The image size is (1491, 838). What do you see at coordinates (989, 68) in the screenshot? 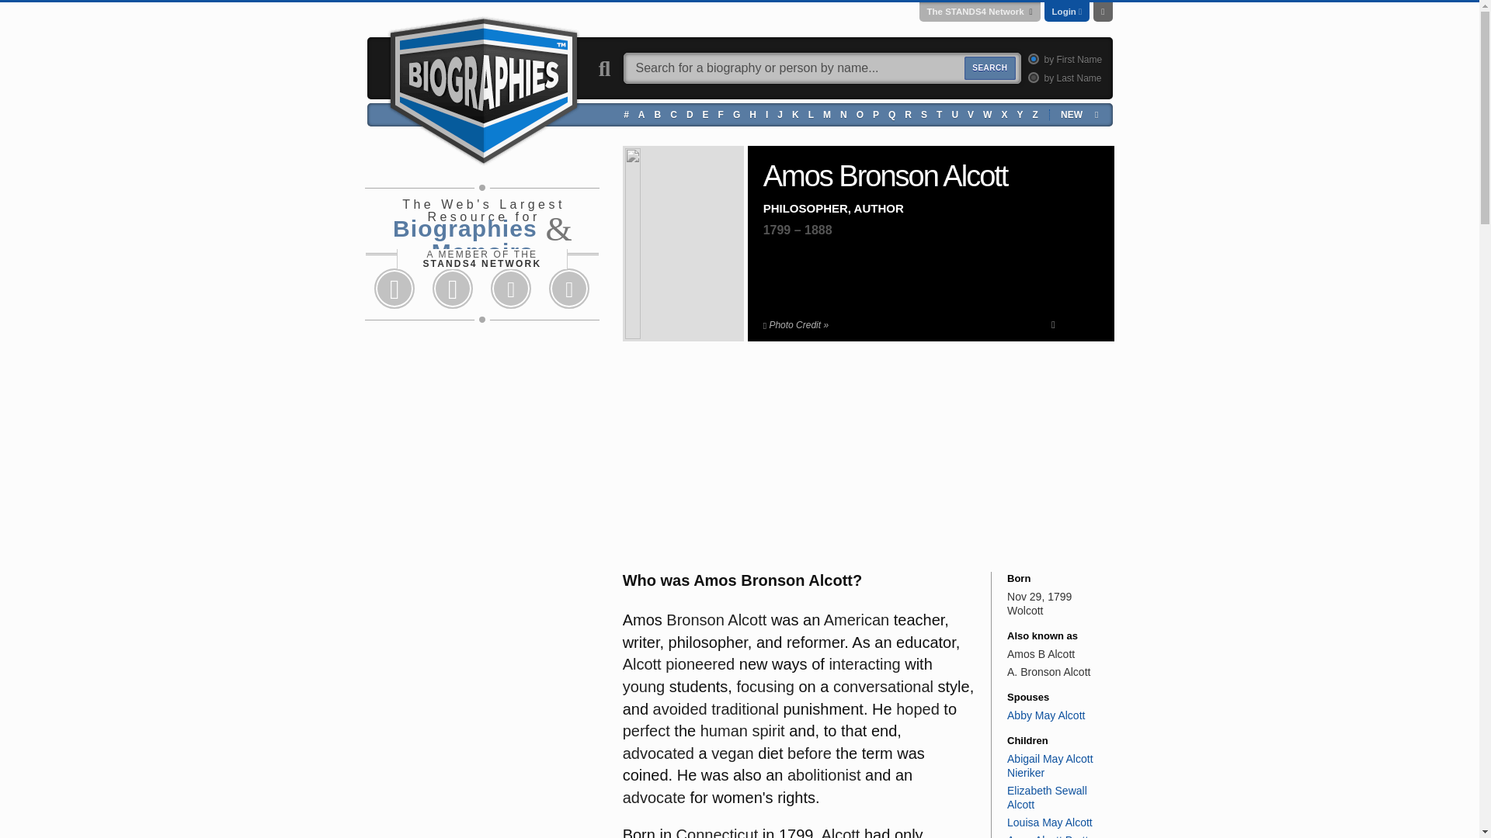
I see `SEARCH` at bounding box center [989, 68].